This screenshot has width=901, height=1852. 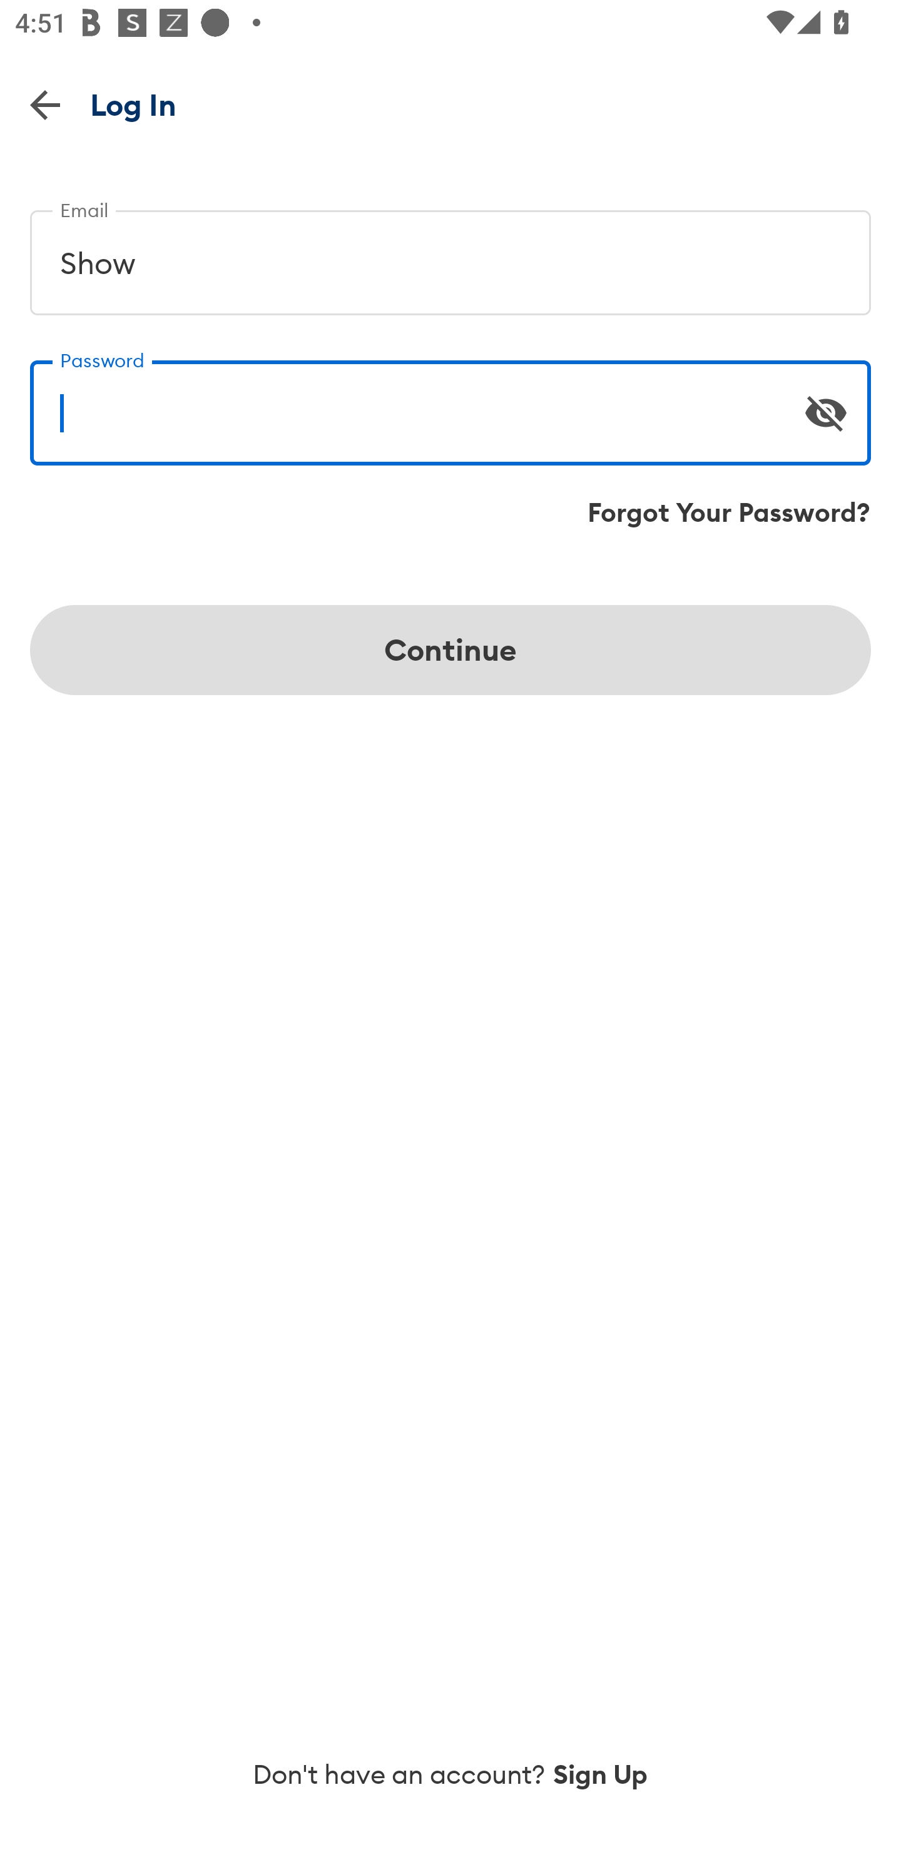 What do you see at coordinates (450, 254) in the screenshot?
I see `Show Email` at bounding box center [450, 254].